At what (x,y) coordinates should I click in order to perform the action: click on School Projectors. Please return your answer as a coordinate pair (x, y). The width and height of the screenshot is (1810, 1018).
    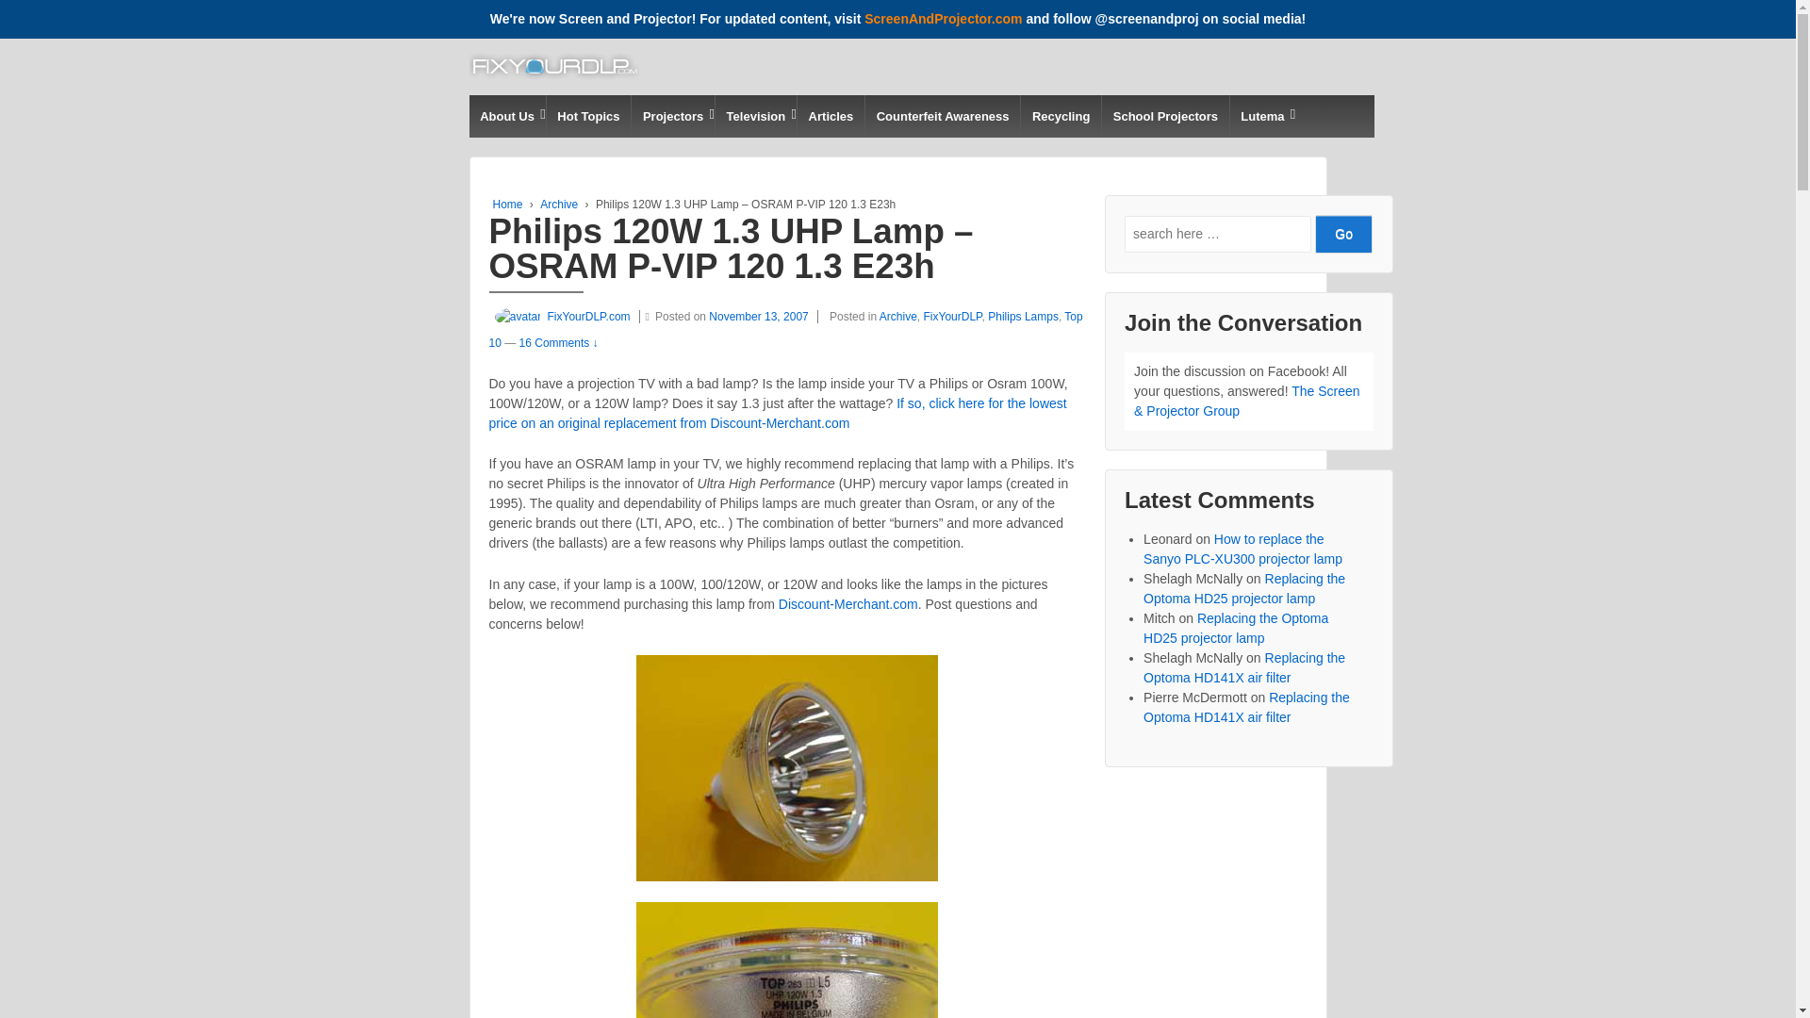
    Looking at the image, I should click on (1164, 116).